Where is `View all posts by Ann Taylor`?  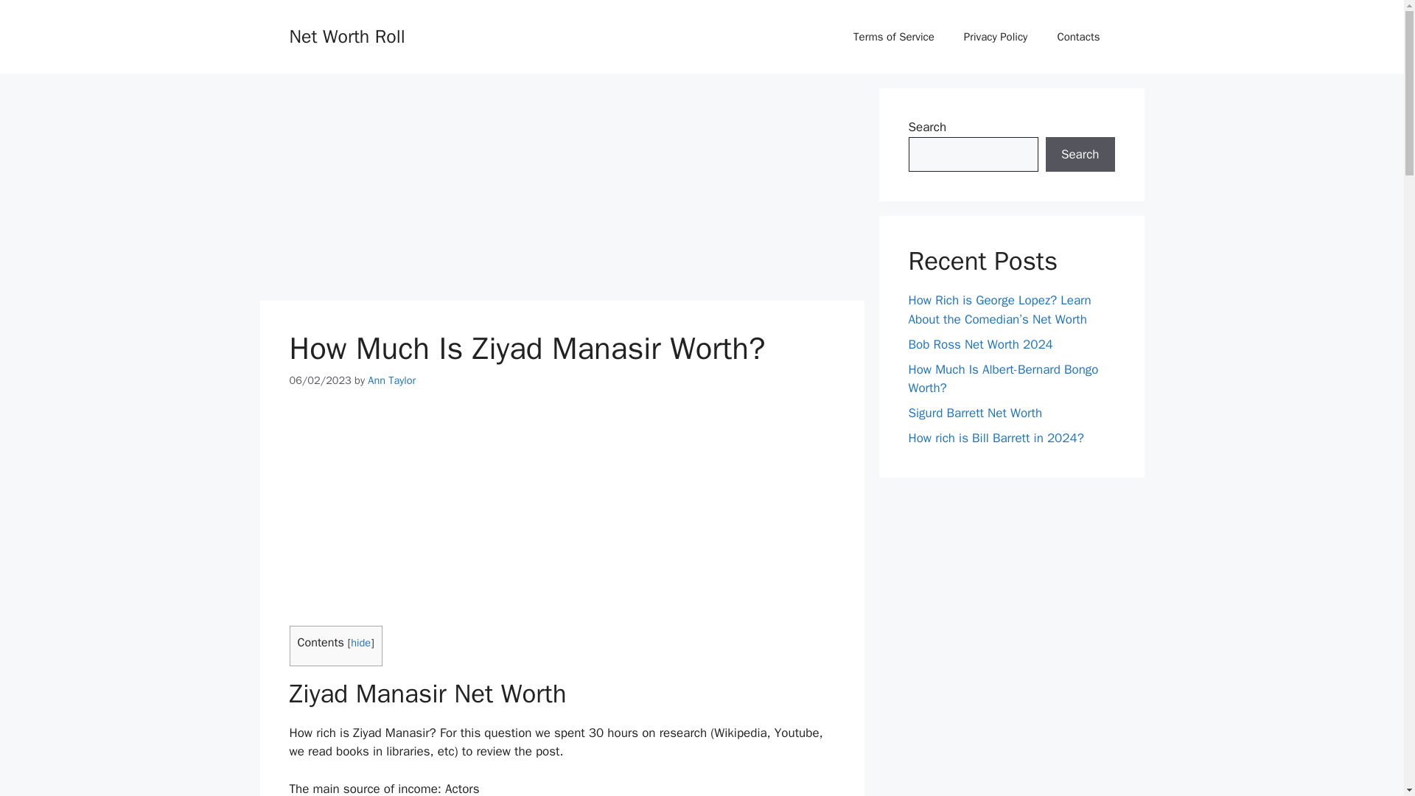
View all posts by Ann Taylor is located at coordinates (392, 380).